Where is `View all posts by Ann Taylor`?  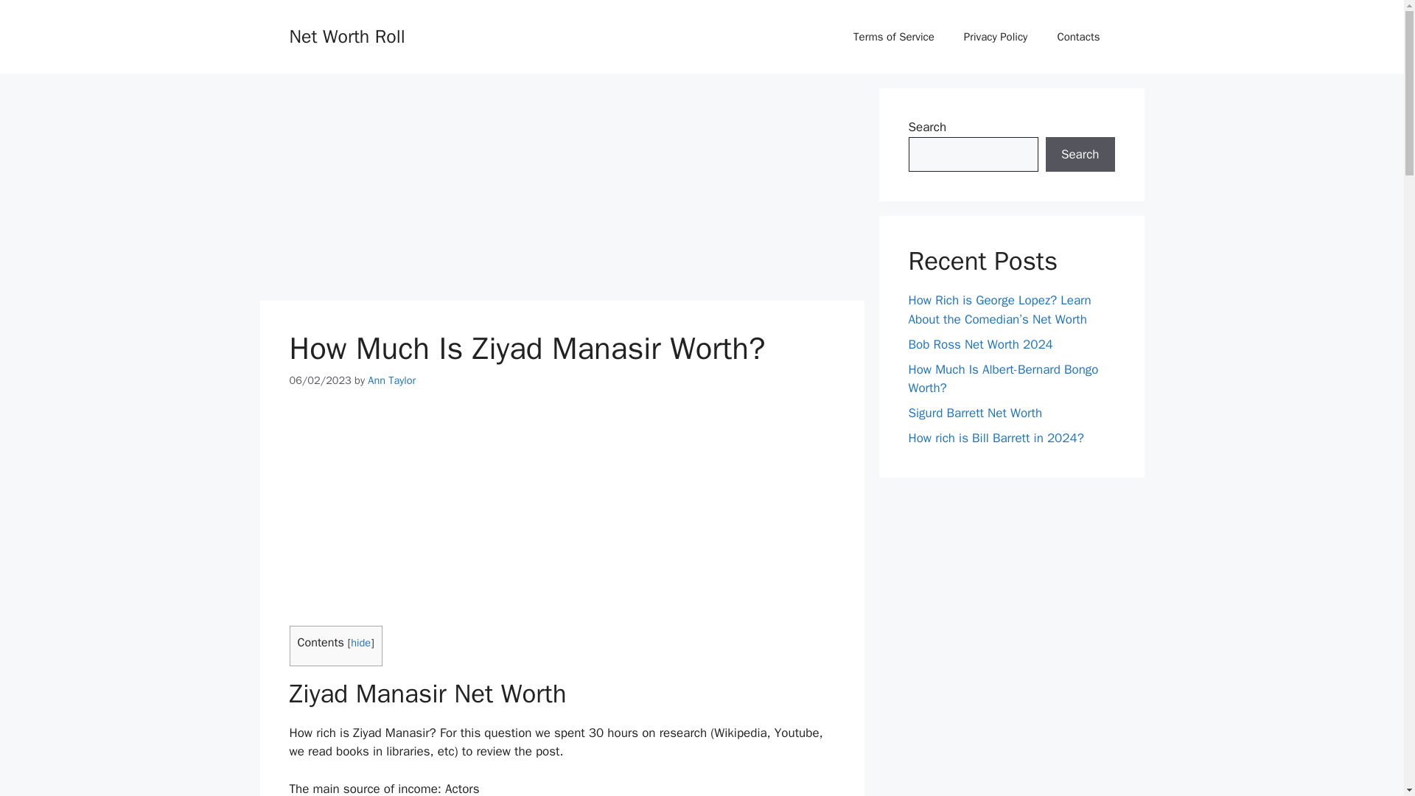
View all posts by Ann Taylor is located at coordinates (392, 380).